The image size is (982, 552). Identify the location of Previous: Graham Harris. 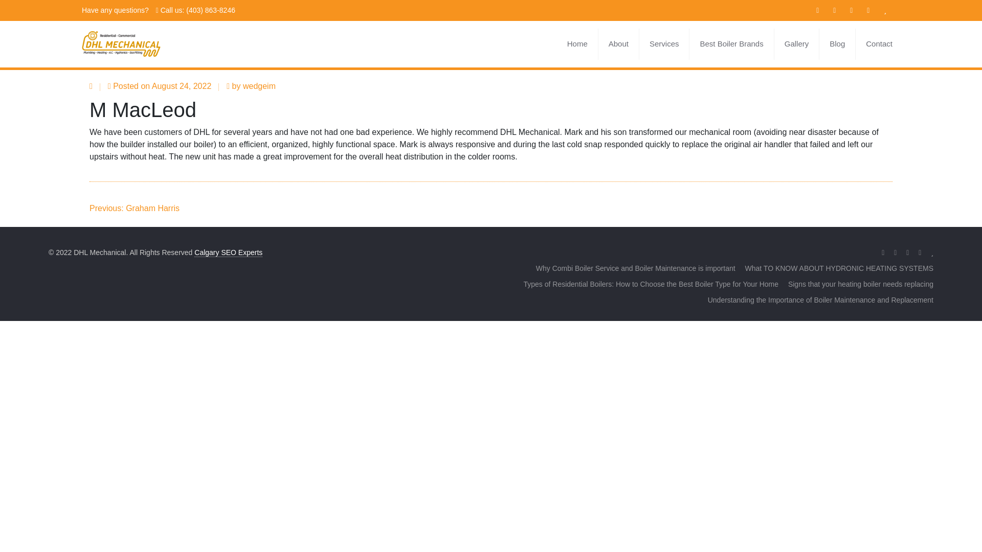
(134, 208).